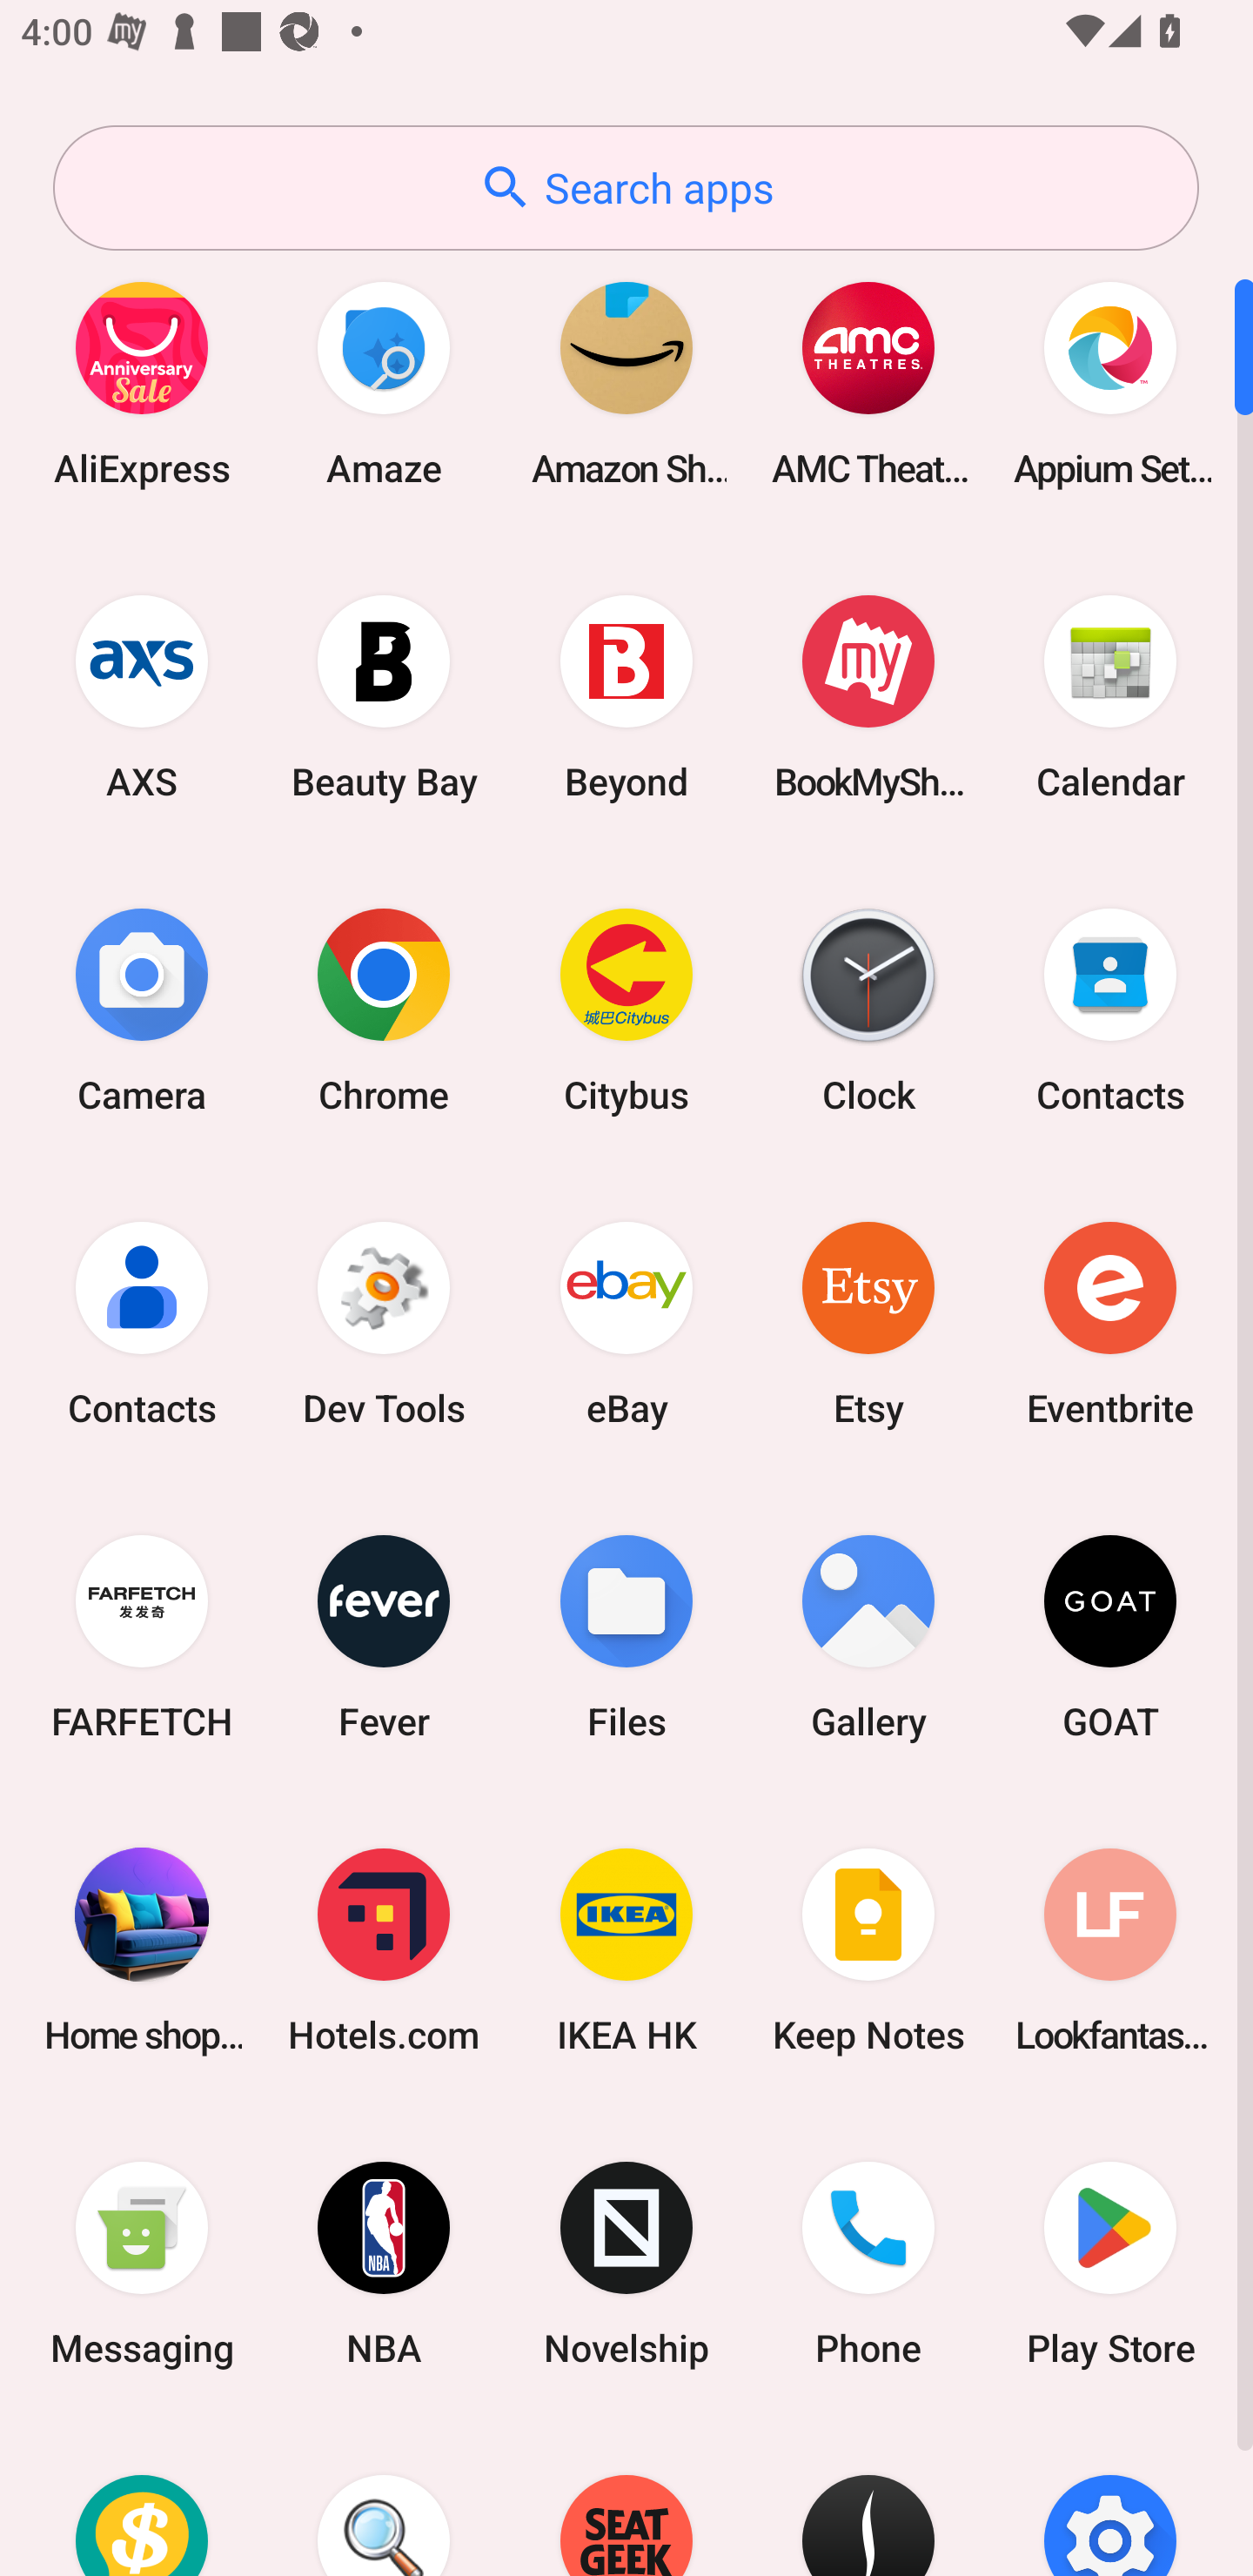 The width and height of the screenshot is (1253, 2576). What do you see at coordinates (1110, 1010) in the screenshot?
I see `Contacts` at bounding box center [1110, 1010].